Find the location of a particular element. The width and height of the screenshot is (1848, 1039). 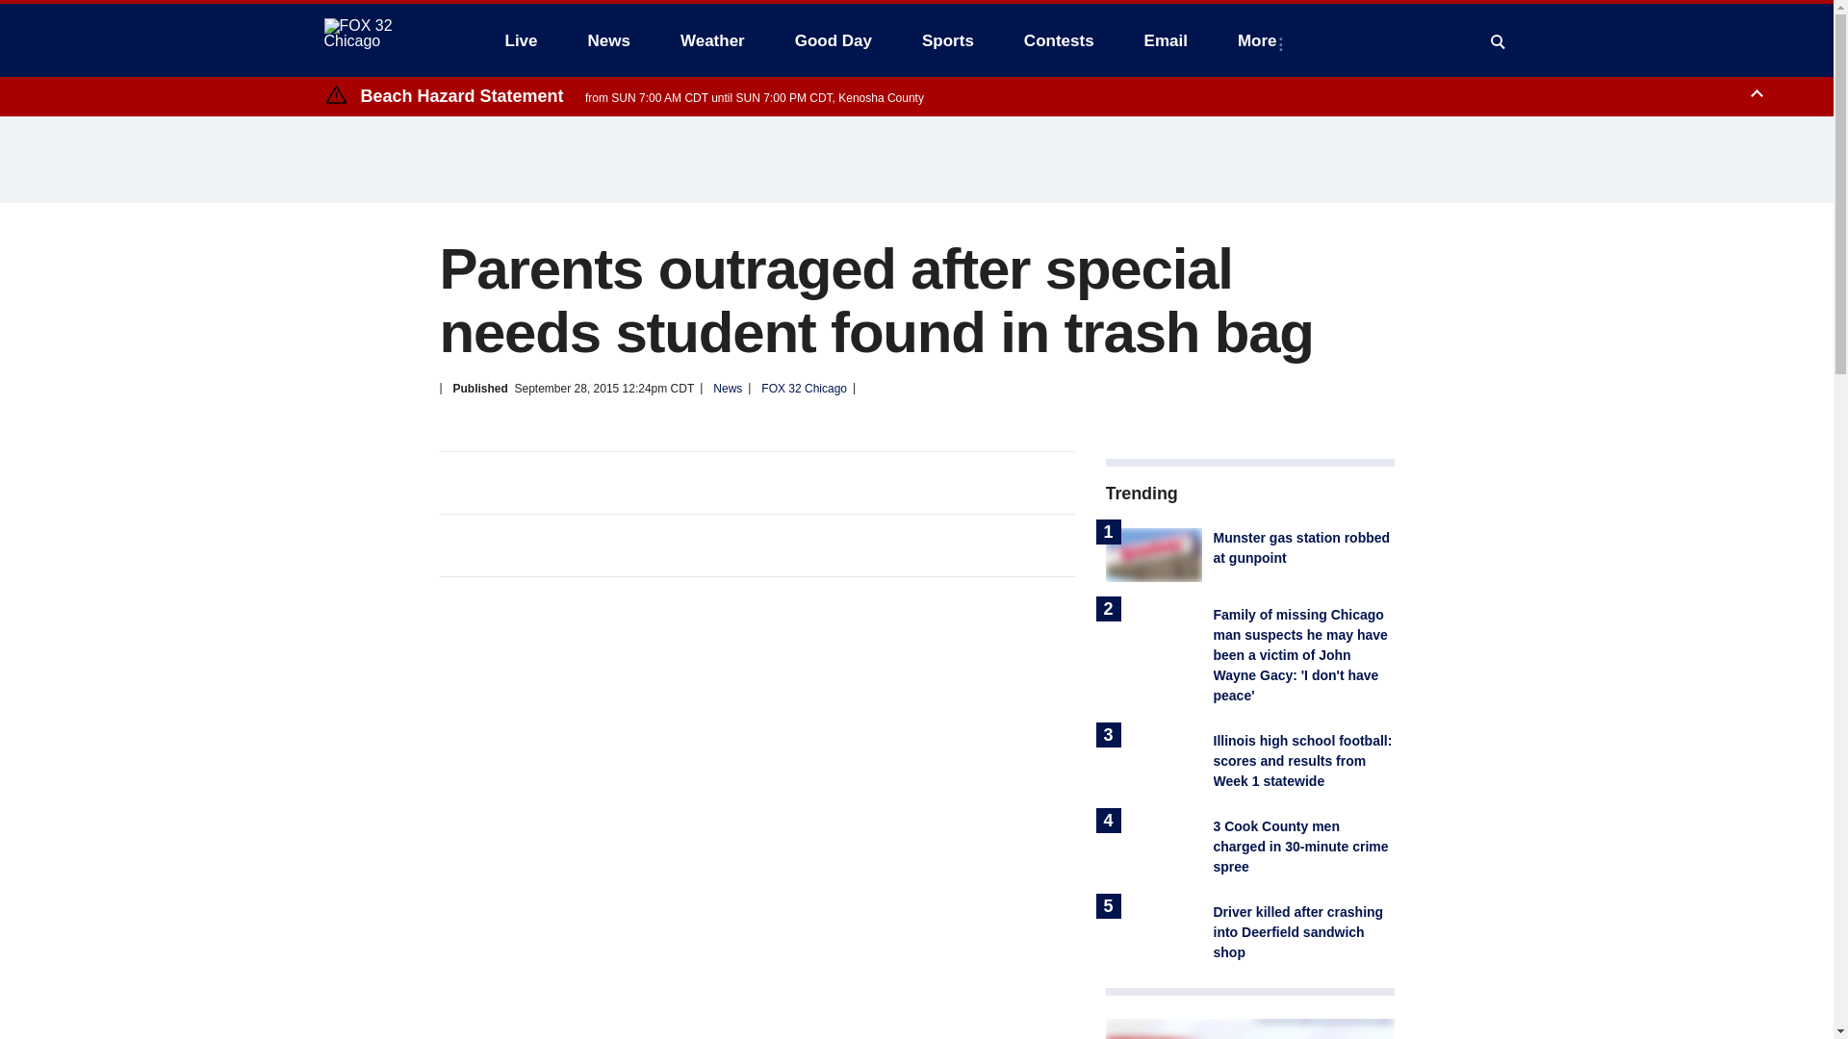

Sports is located at coordinates (947, 40).